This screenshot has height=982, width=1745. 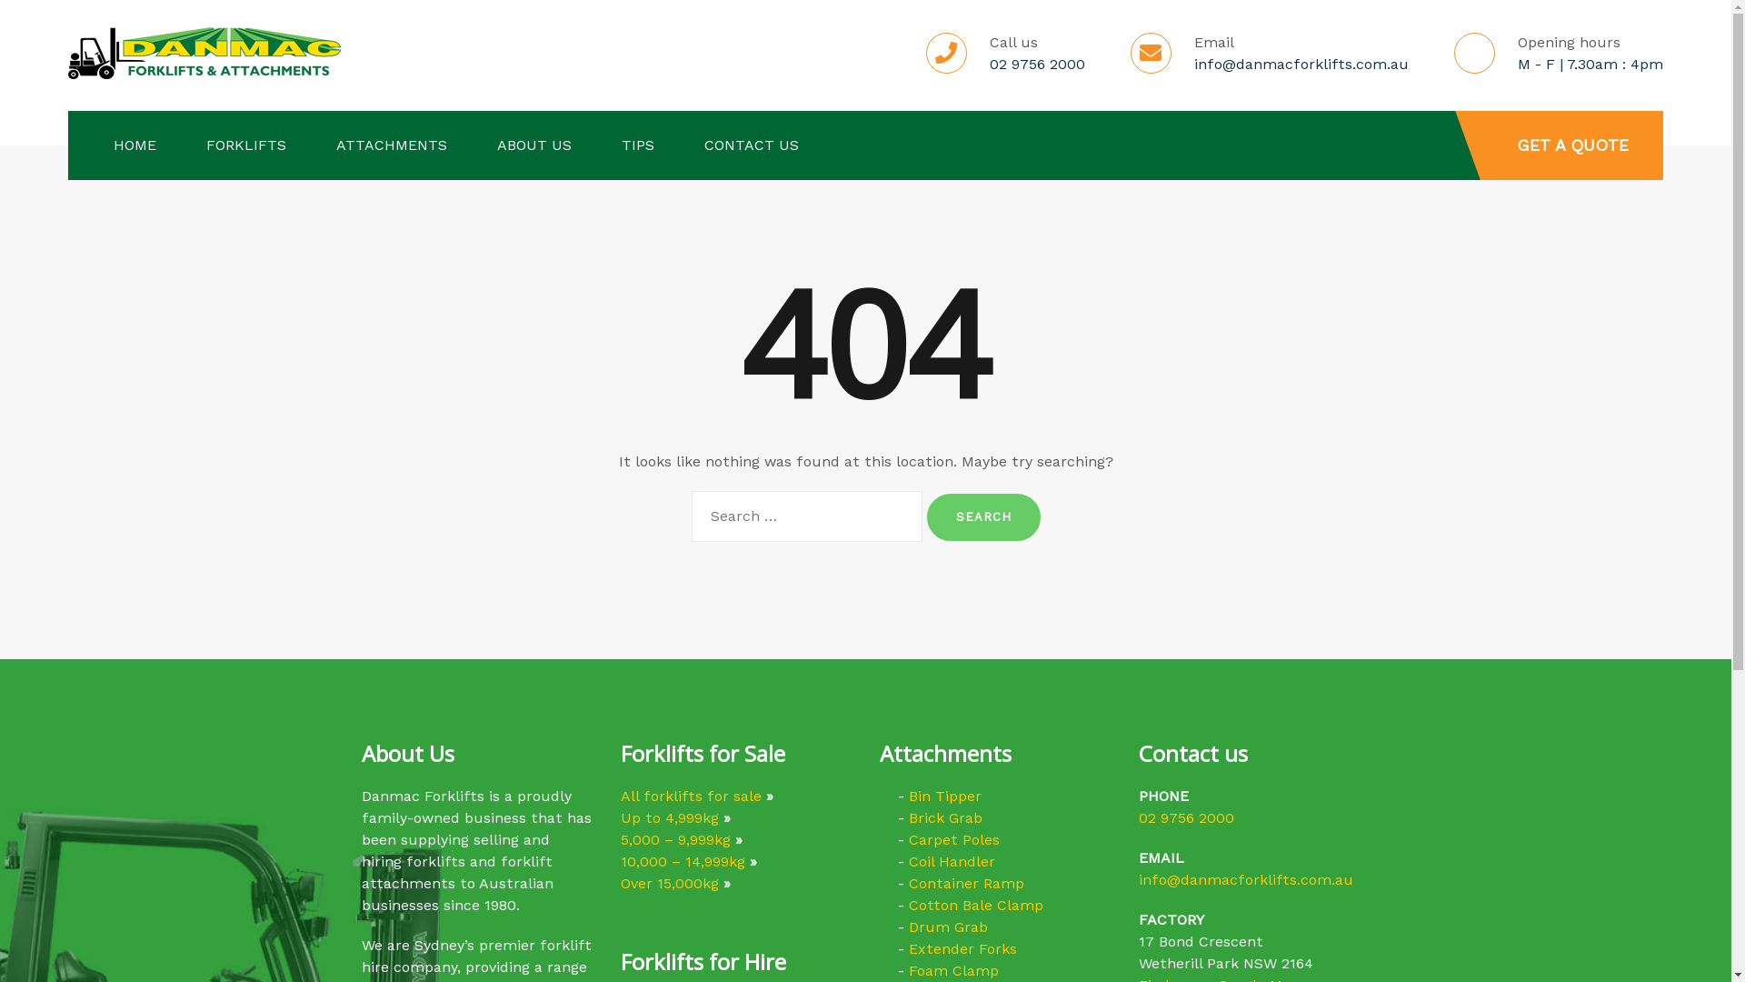 I want to click on Over 15,000kg, so click(x=669, y=884).